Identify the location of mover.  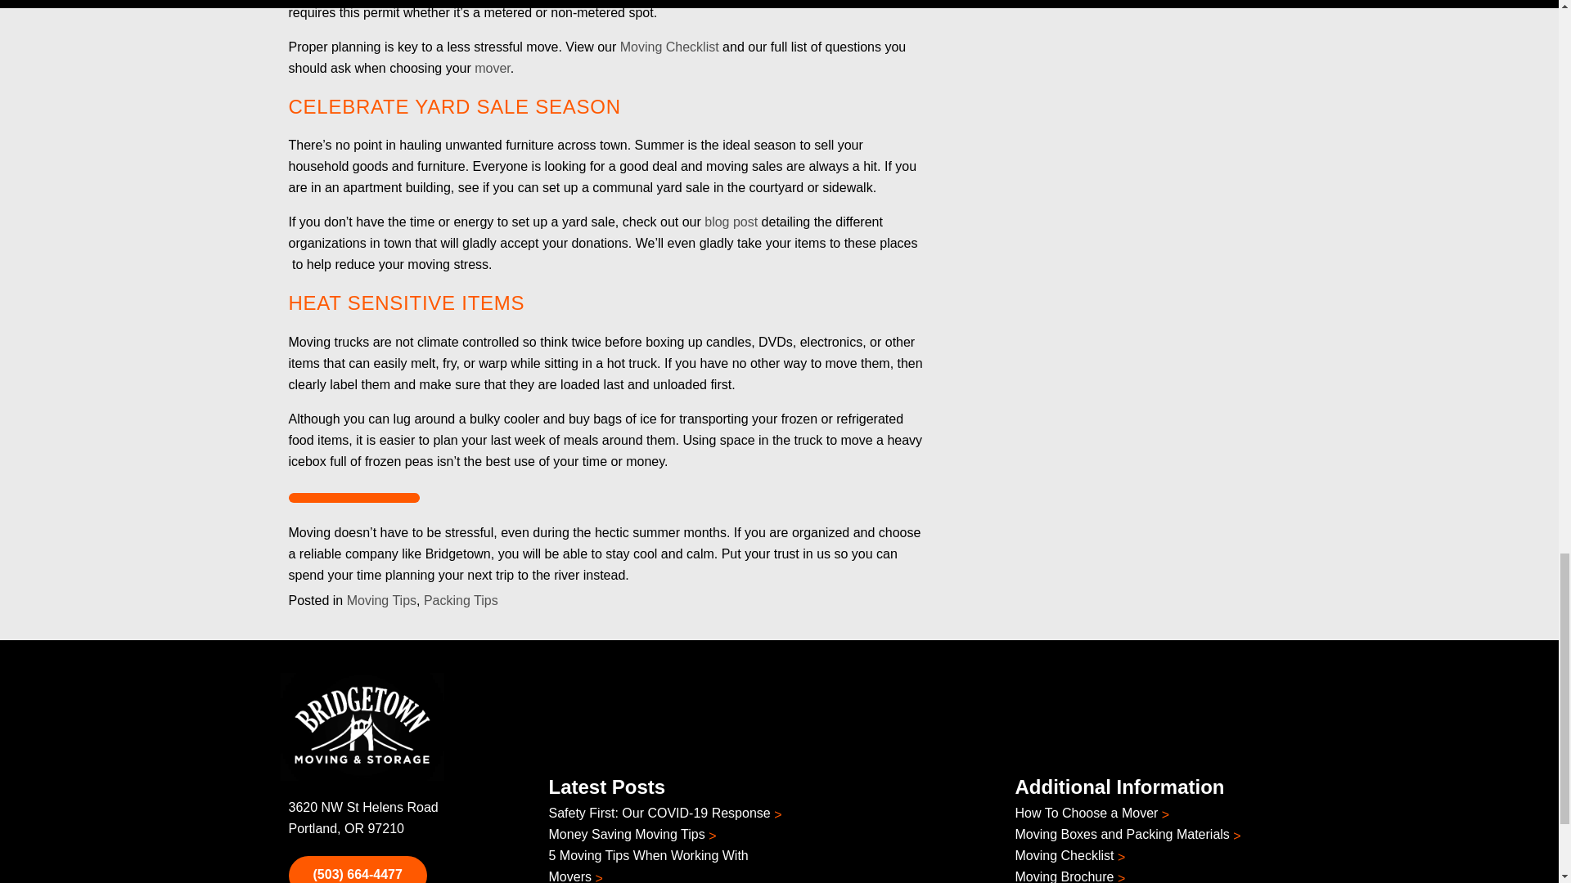
(493, 67).